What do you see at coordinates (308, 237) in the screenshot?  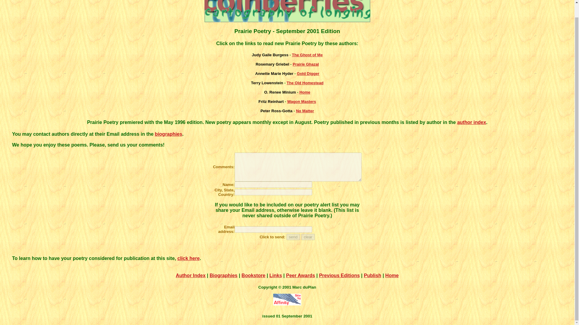 I see `clear` at bounding box center [308, 237].